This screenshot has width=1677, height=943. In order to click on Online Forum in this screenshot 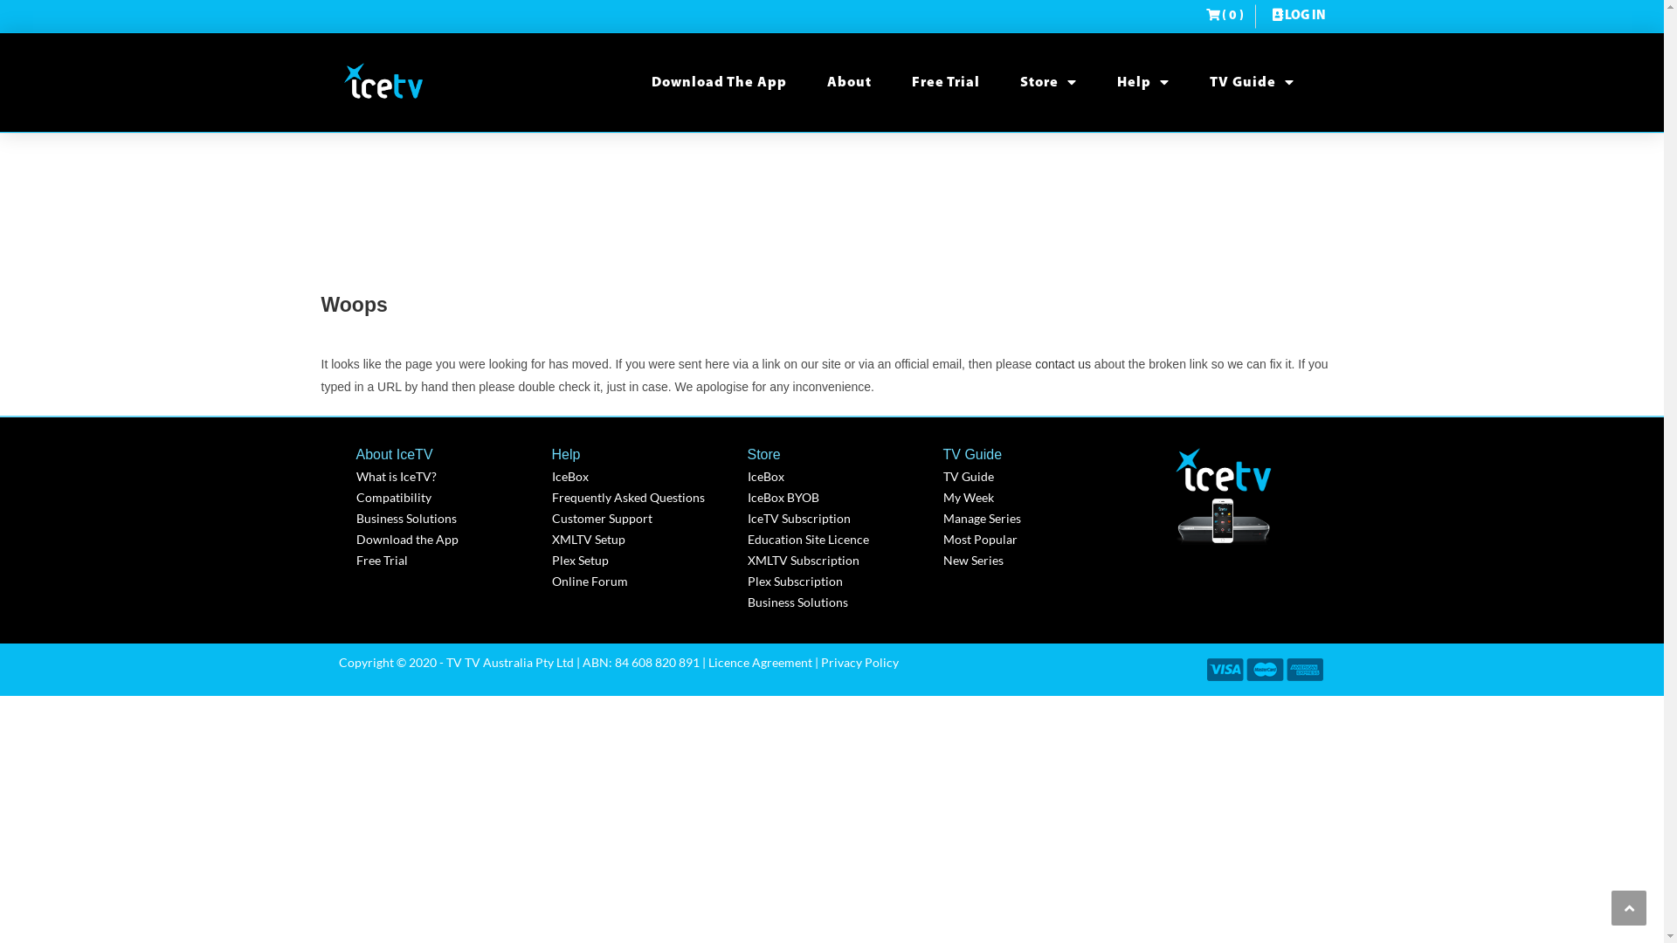, I will do `click(641, 582)`.